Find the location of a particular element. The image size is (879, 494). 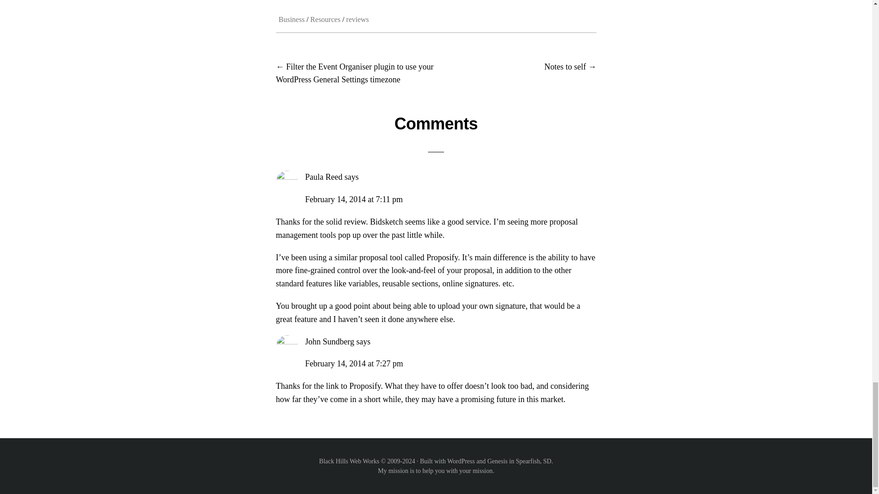

February 14, 2014 at 7:11 pm is located at coordinates (353, 199).